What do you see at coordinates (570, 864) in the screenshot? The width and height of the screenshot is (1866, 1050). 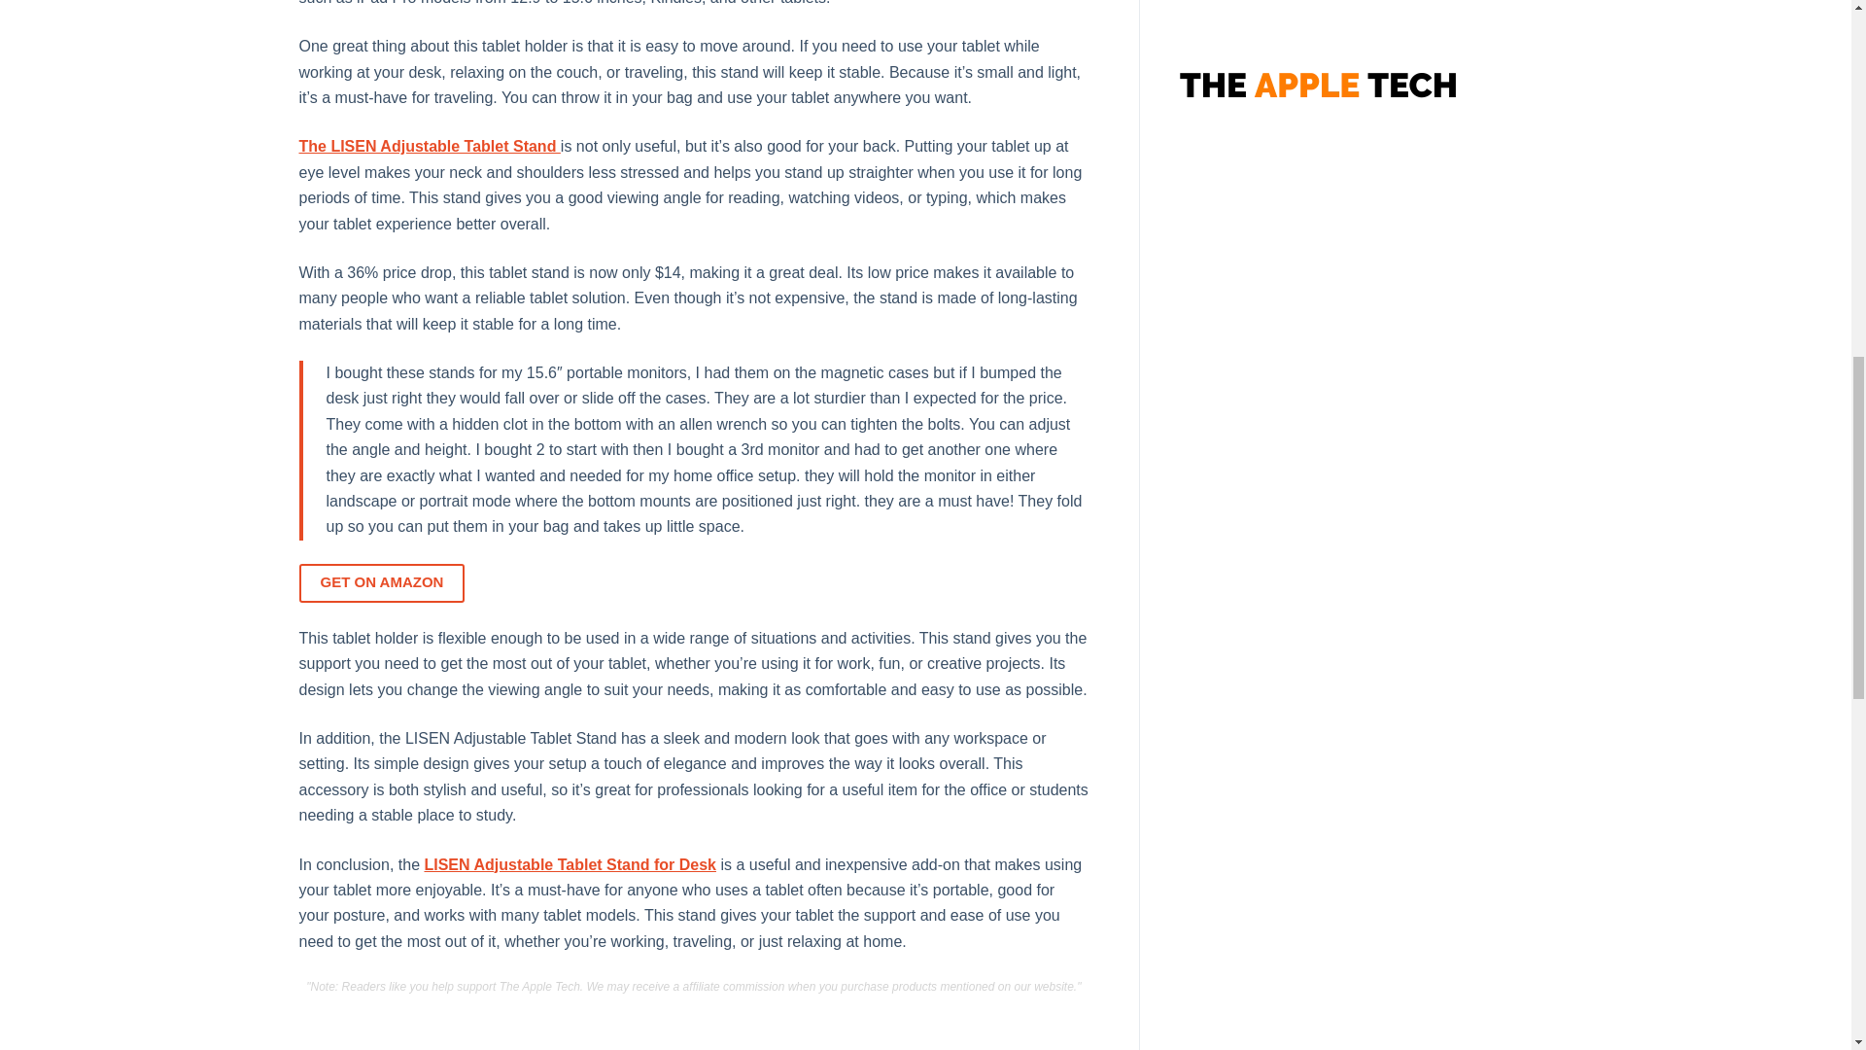 I see `LISEN Adjustable Tablet Stand for Desk` at bounding box center [570, 864].